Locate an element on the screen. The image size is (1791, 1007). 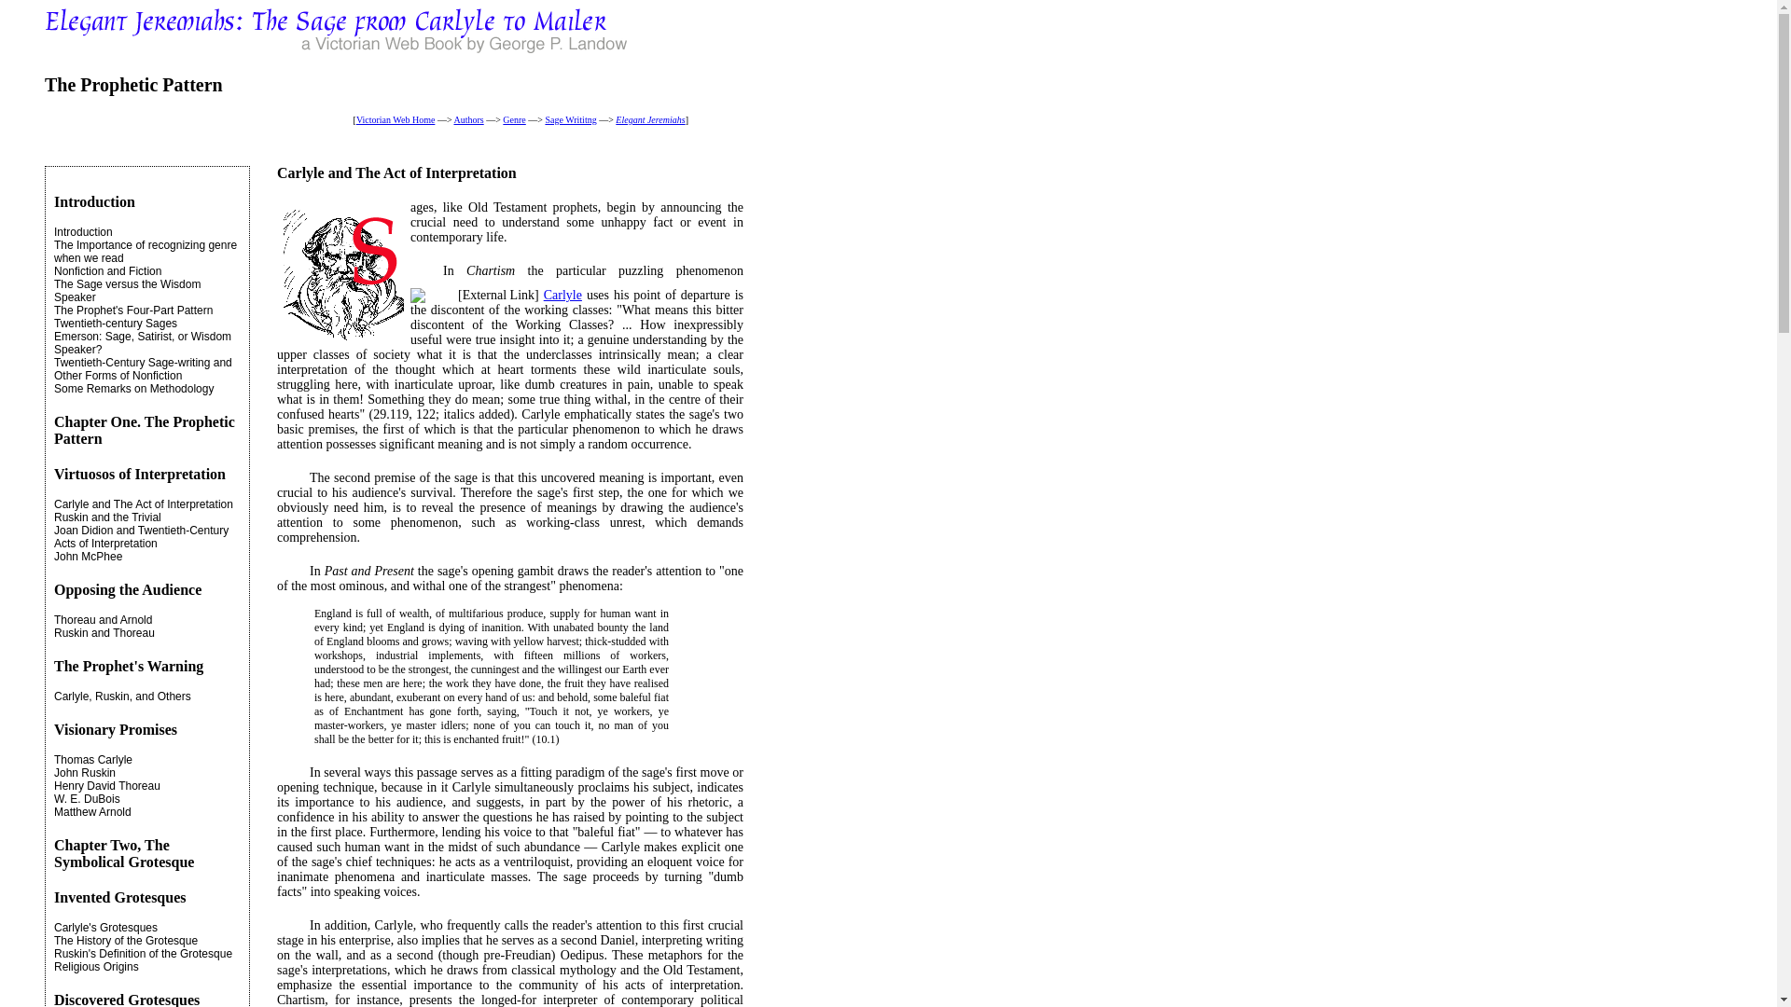
Carlyle and The Act of Interpretation is located at coordinates (143, 504).